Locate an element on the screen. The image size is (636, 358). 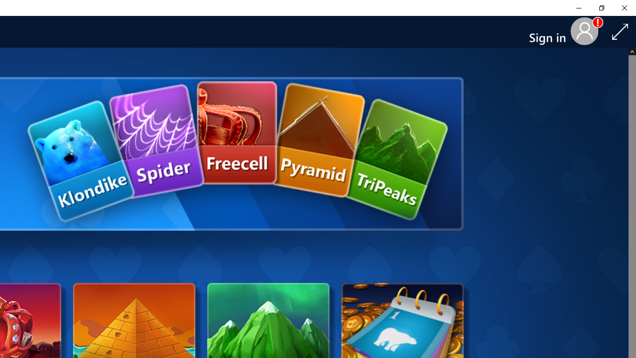
Full Screen View is located at coordinates (620, 31).